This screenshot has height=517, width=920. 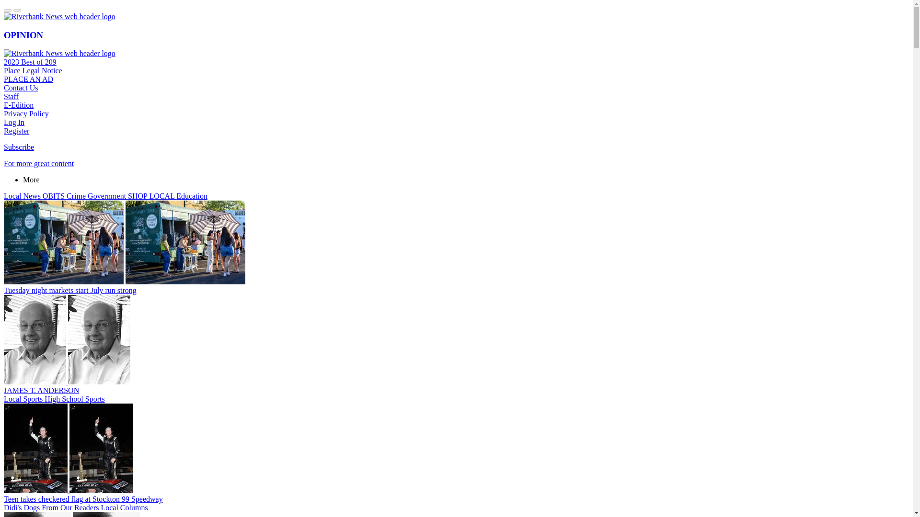 What do you see at coordinates (11, 96) in the screenshot?
I see `Staff` at bounding box center [11, 96].